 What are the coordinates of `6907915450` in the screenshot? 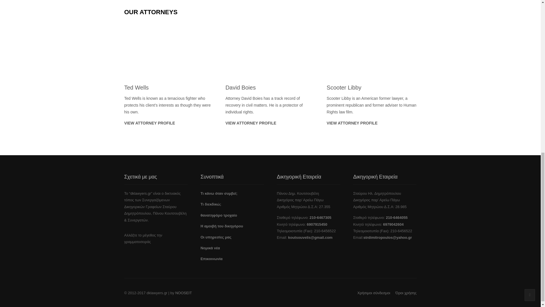 It's located at (317, 224).